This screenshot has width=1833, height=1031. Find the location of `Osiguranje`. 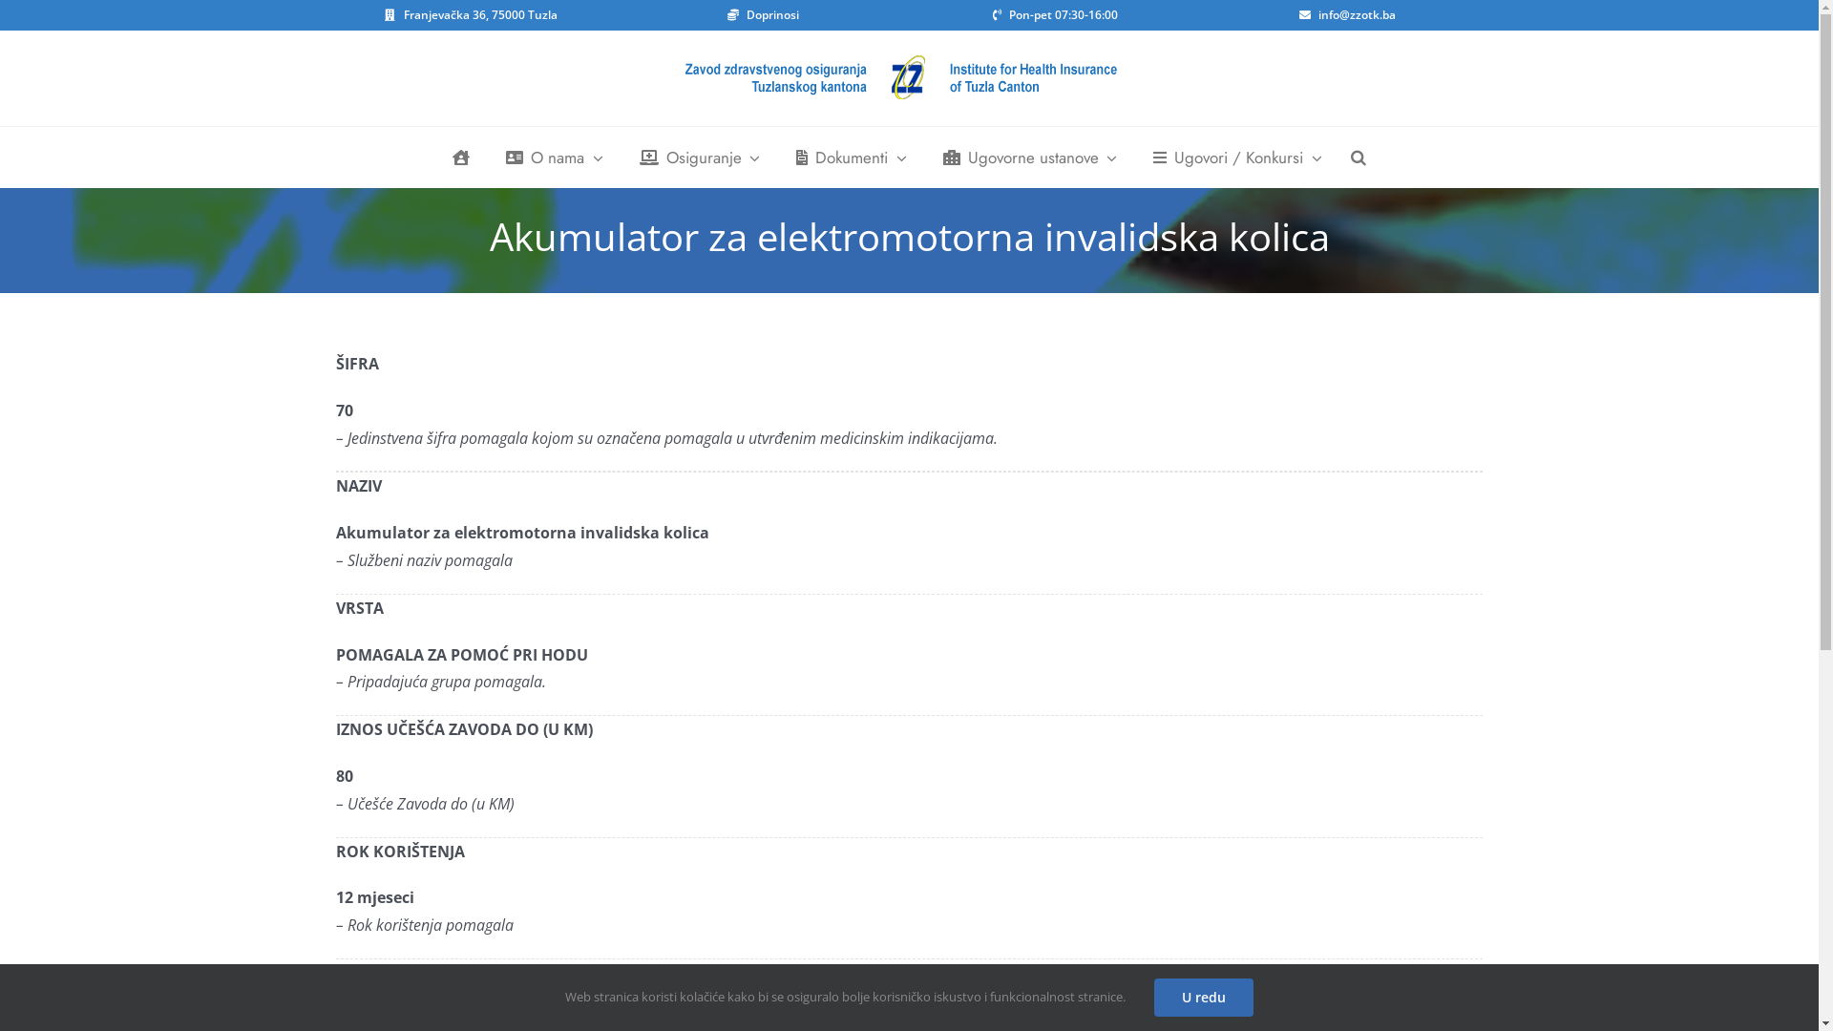

Osiguranje is located at coordinates (697, 158).